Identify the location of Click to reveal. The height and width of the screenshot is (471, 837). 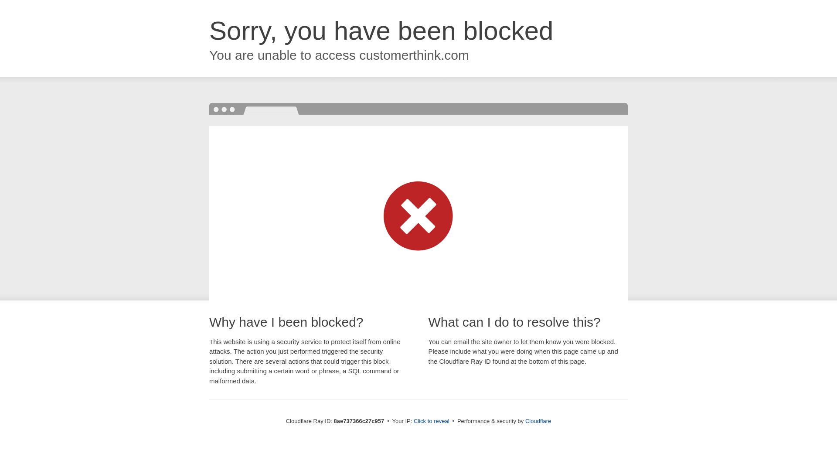
(432, 421).